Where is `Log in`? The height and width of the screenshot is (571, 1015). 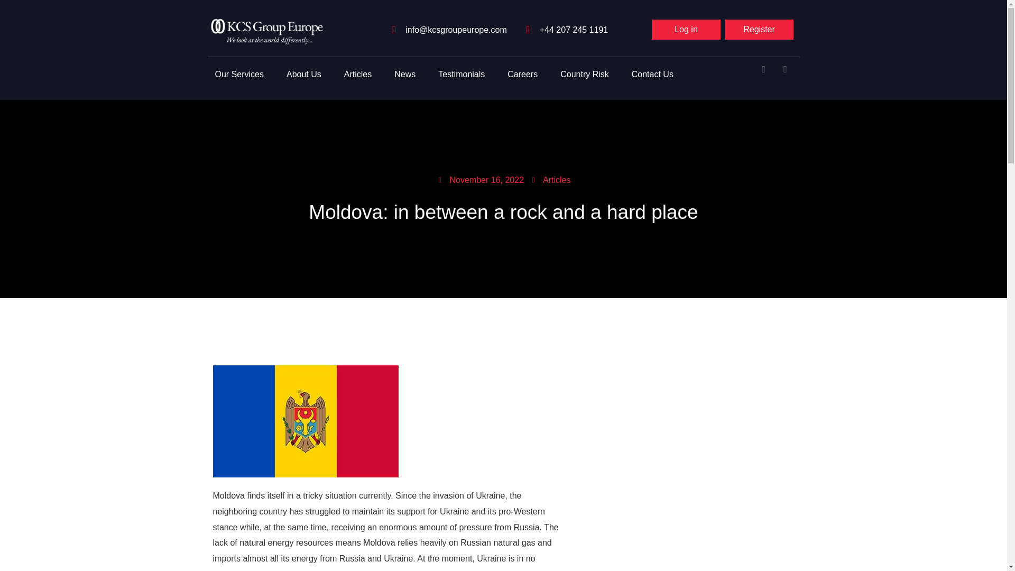
Log in is located at coordinates (686, 29).